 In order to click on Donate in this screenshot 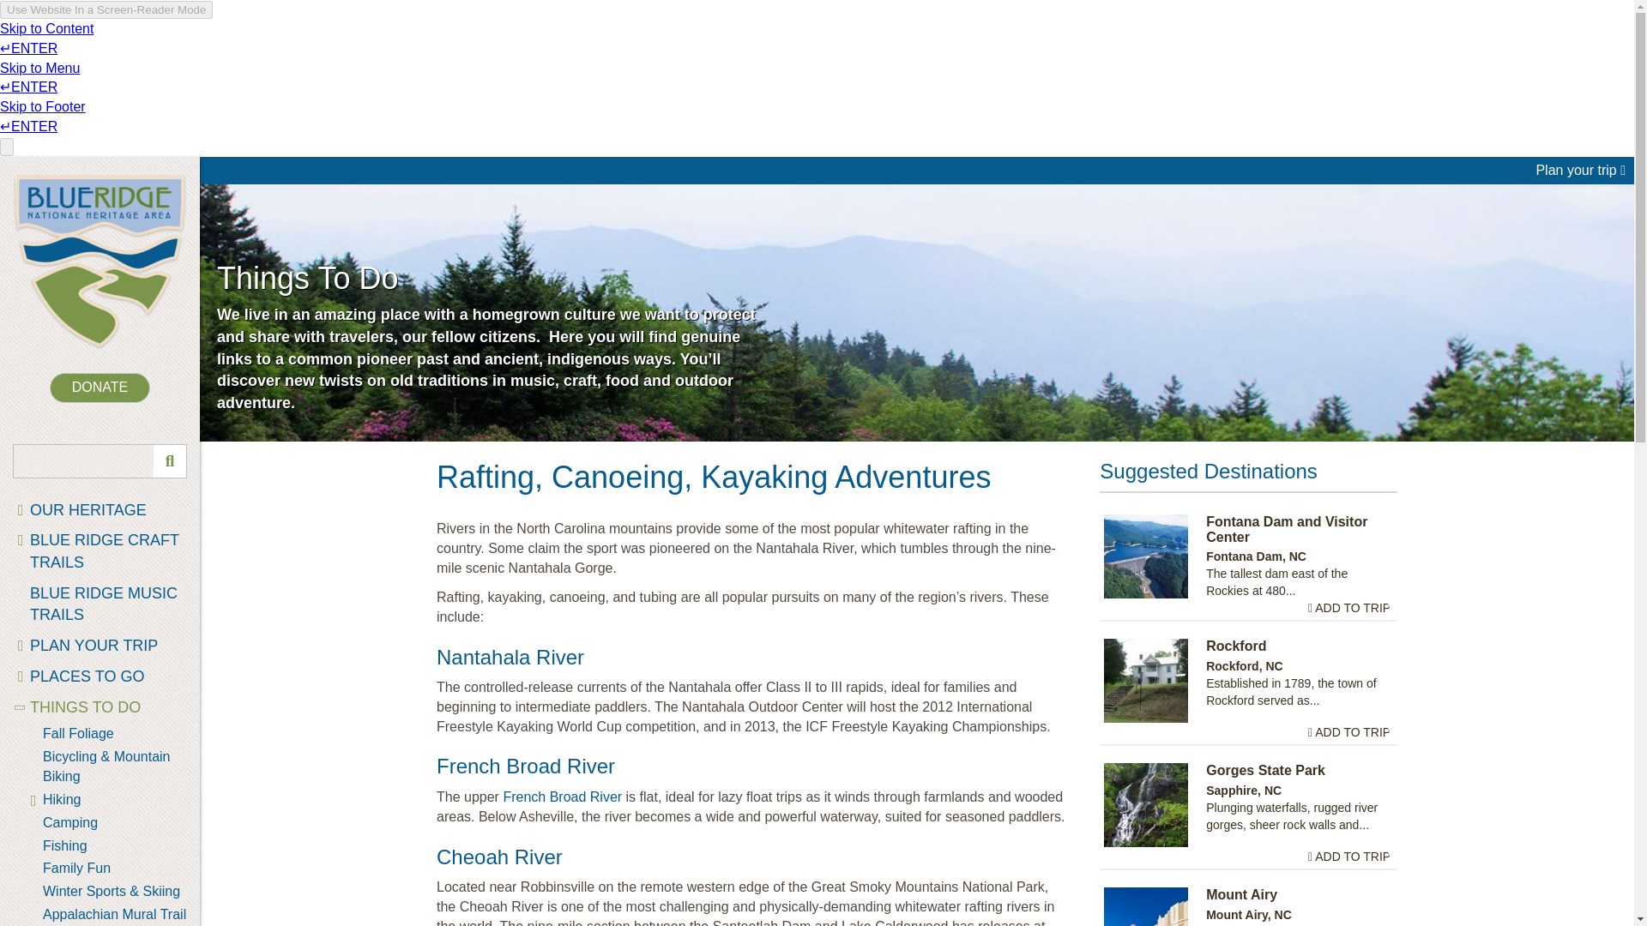, I will do `click(100, 388)`.